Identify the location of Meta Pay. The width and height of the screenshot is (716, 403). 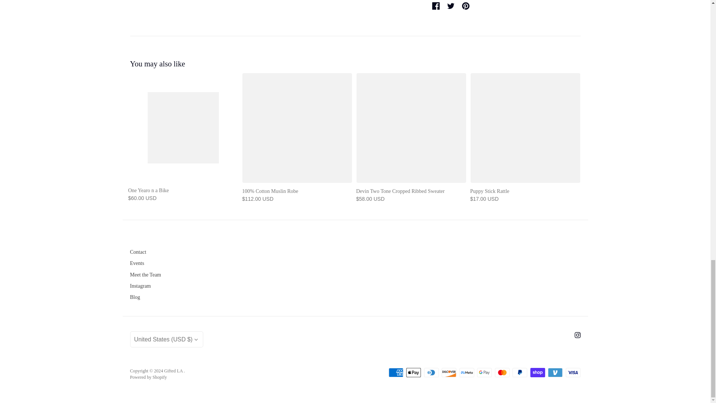
(467, 372).